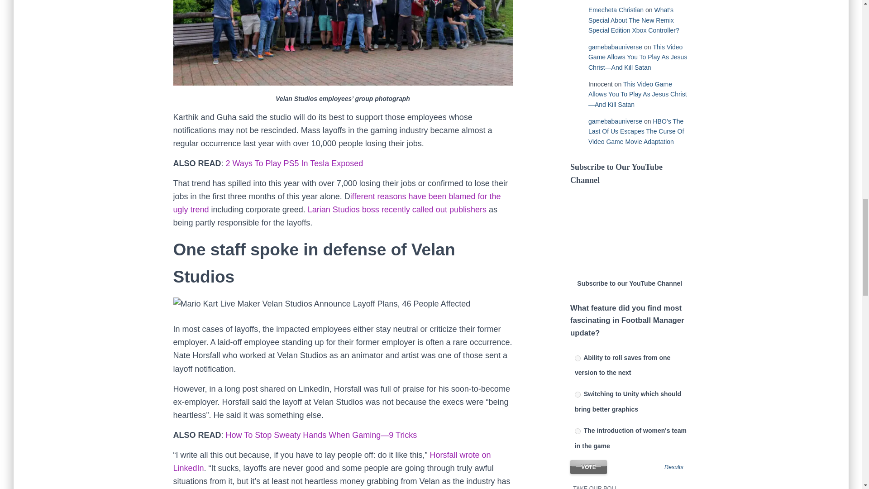 The image size is (869, 489). Describe the element at coordinates (397, 209) in the screenshot. I see `Larian Studios boss recently called out publishers` at that location.